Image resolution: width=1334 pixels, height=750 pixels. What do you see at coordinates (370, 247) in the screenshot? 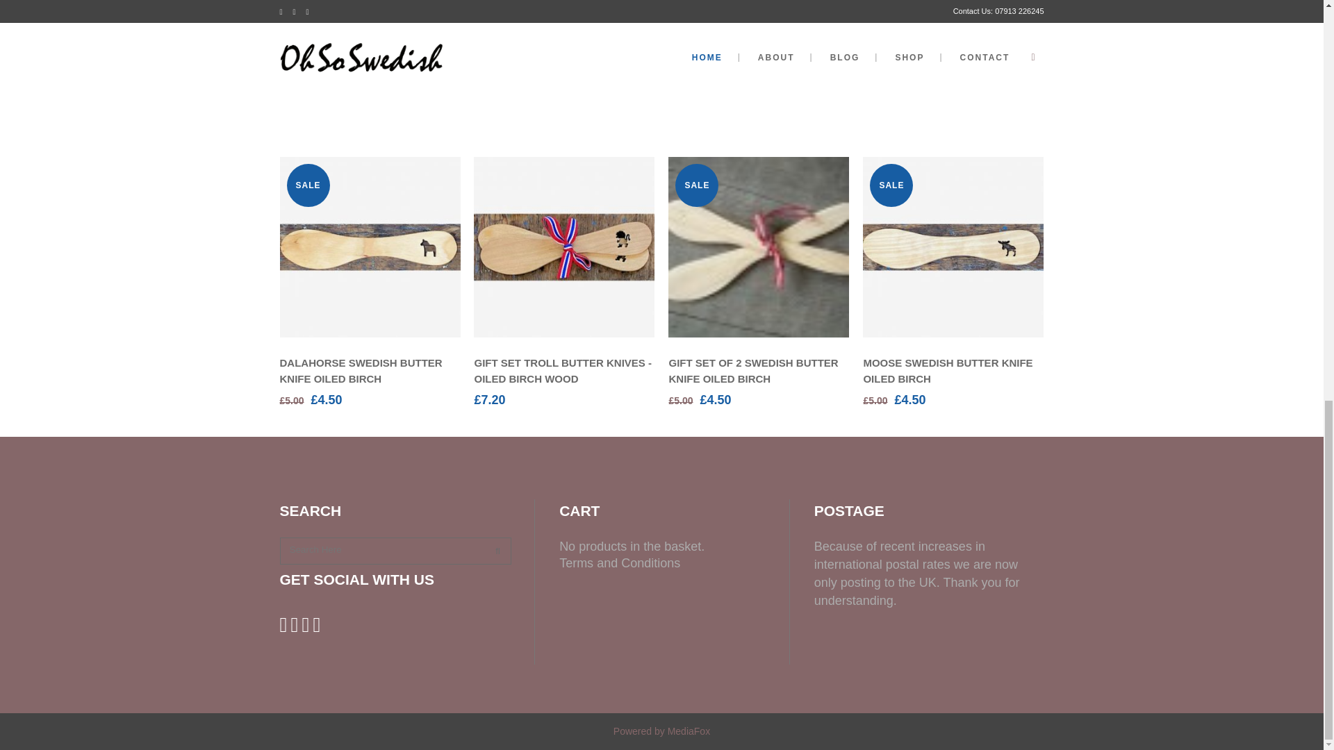
I see `SALE` at bounding box center [370, 247].